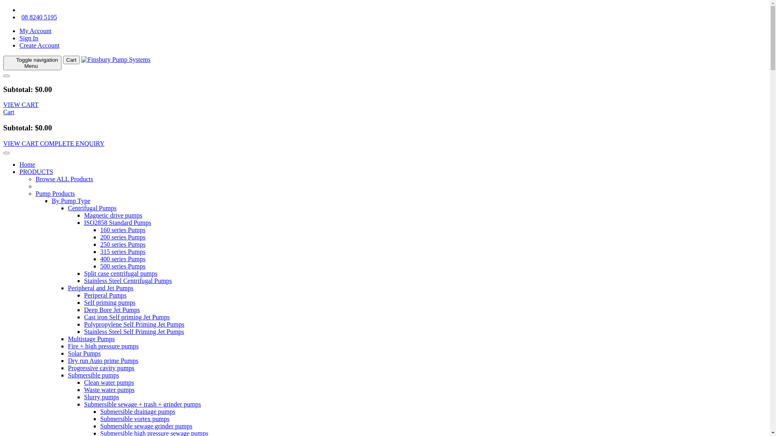  What do you see at coordinates (116, 60) in the screenshot?
I see `Finsbury Pump Systems` at bounding box center [116, 60].